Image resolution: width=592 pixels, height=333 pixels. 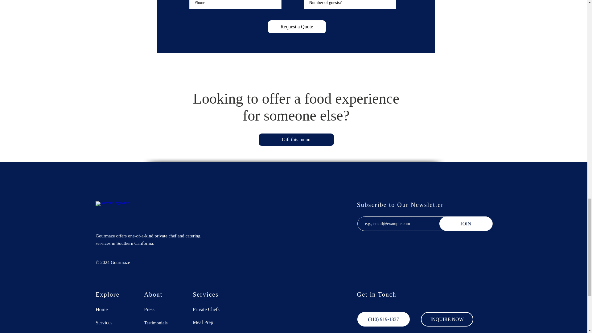 What do you see at coordinates (162, 310) in the screenshot?
I see `Press` at bounding box center [162, 310].